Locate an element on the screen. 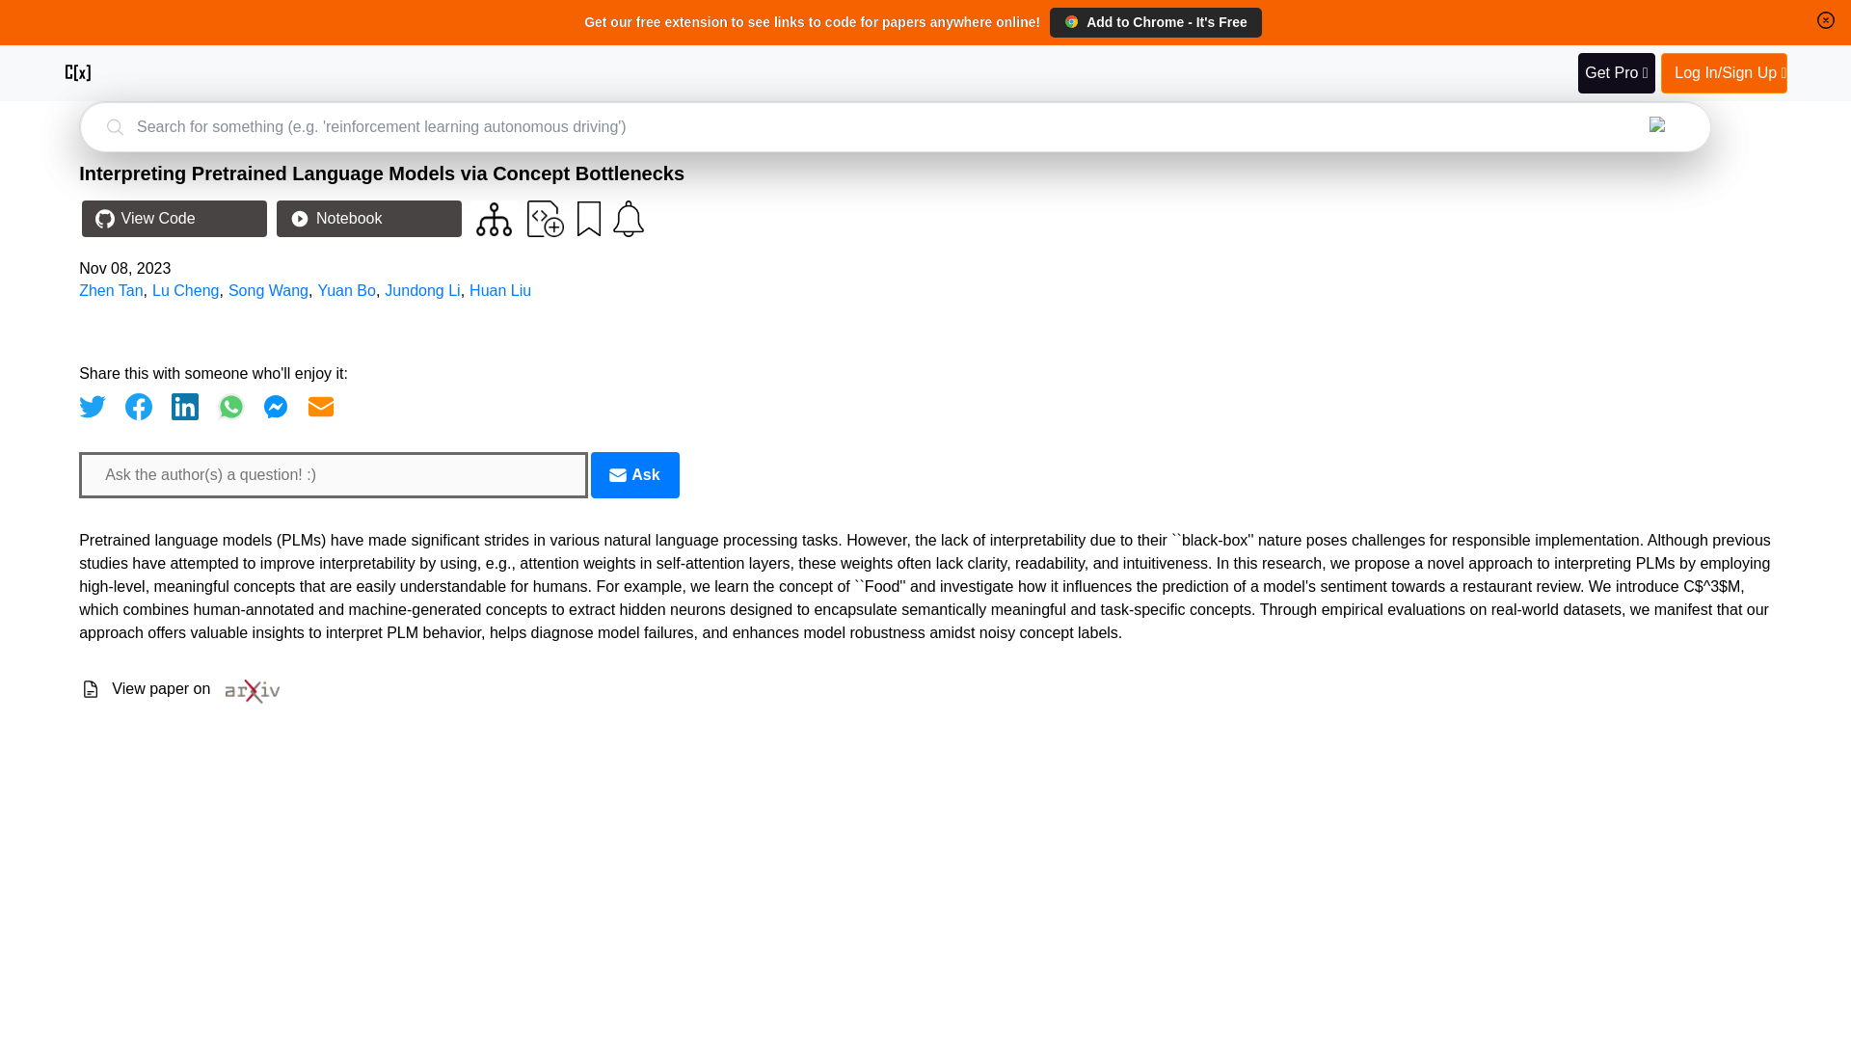 The width and height of the screenshot is (1851, 1041). Jundong Li is located at coordinates (422, 289).